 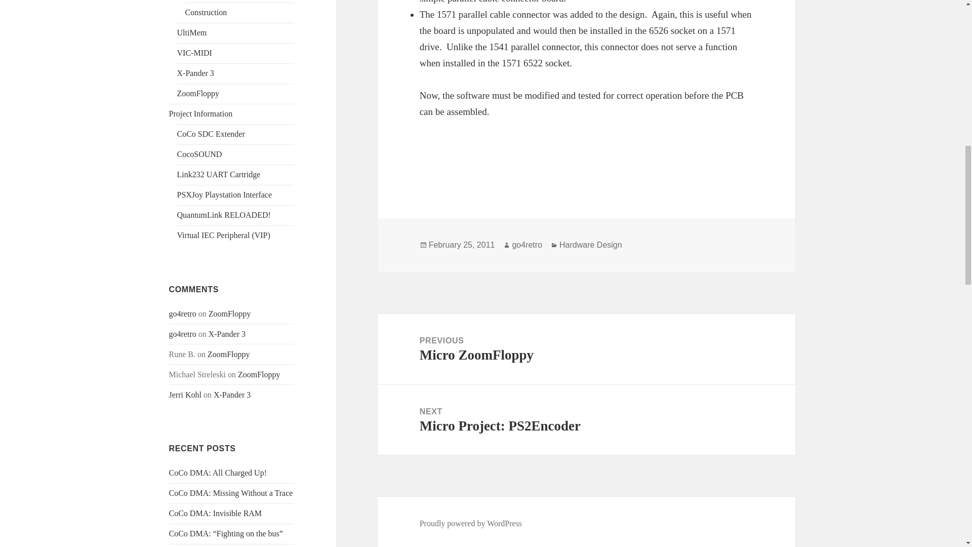 I want to click on Construction, so click(x=207, y=12).